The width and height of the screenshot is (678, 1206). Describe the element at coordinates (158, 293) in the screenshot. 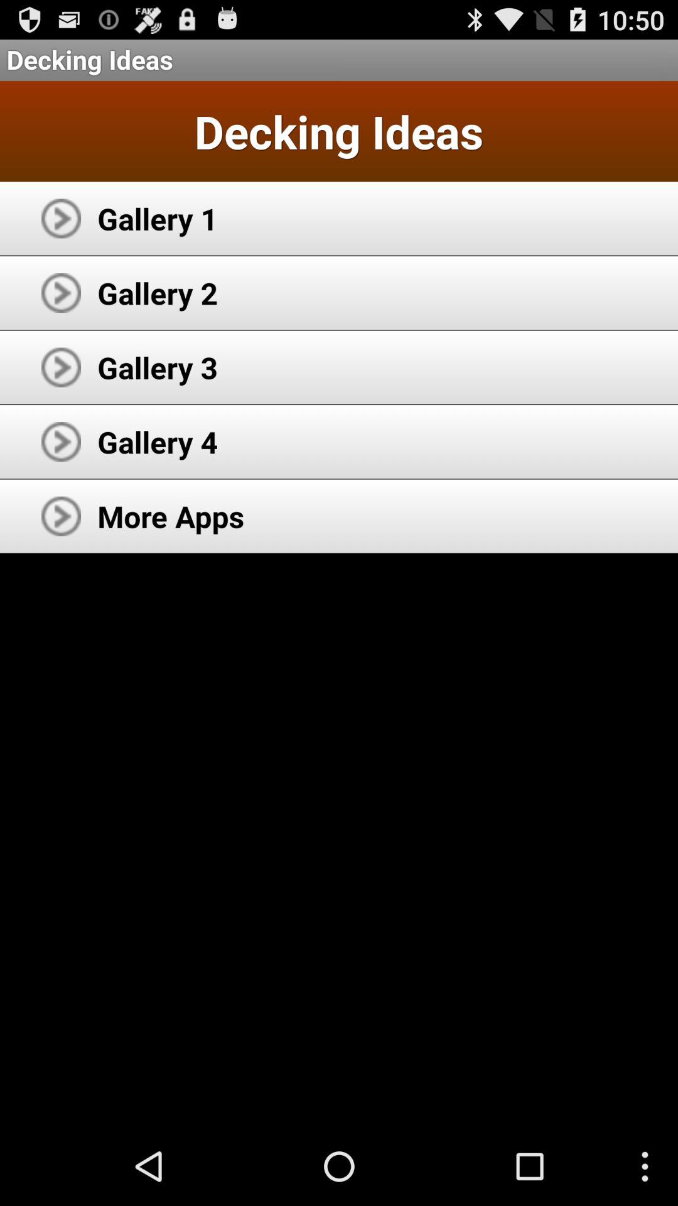

I see `select item below the gallery 1 icon` at that location.